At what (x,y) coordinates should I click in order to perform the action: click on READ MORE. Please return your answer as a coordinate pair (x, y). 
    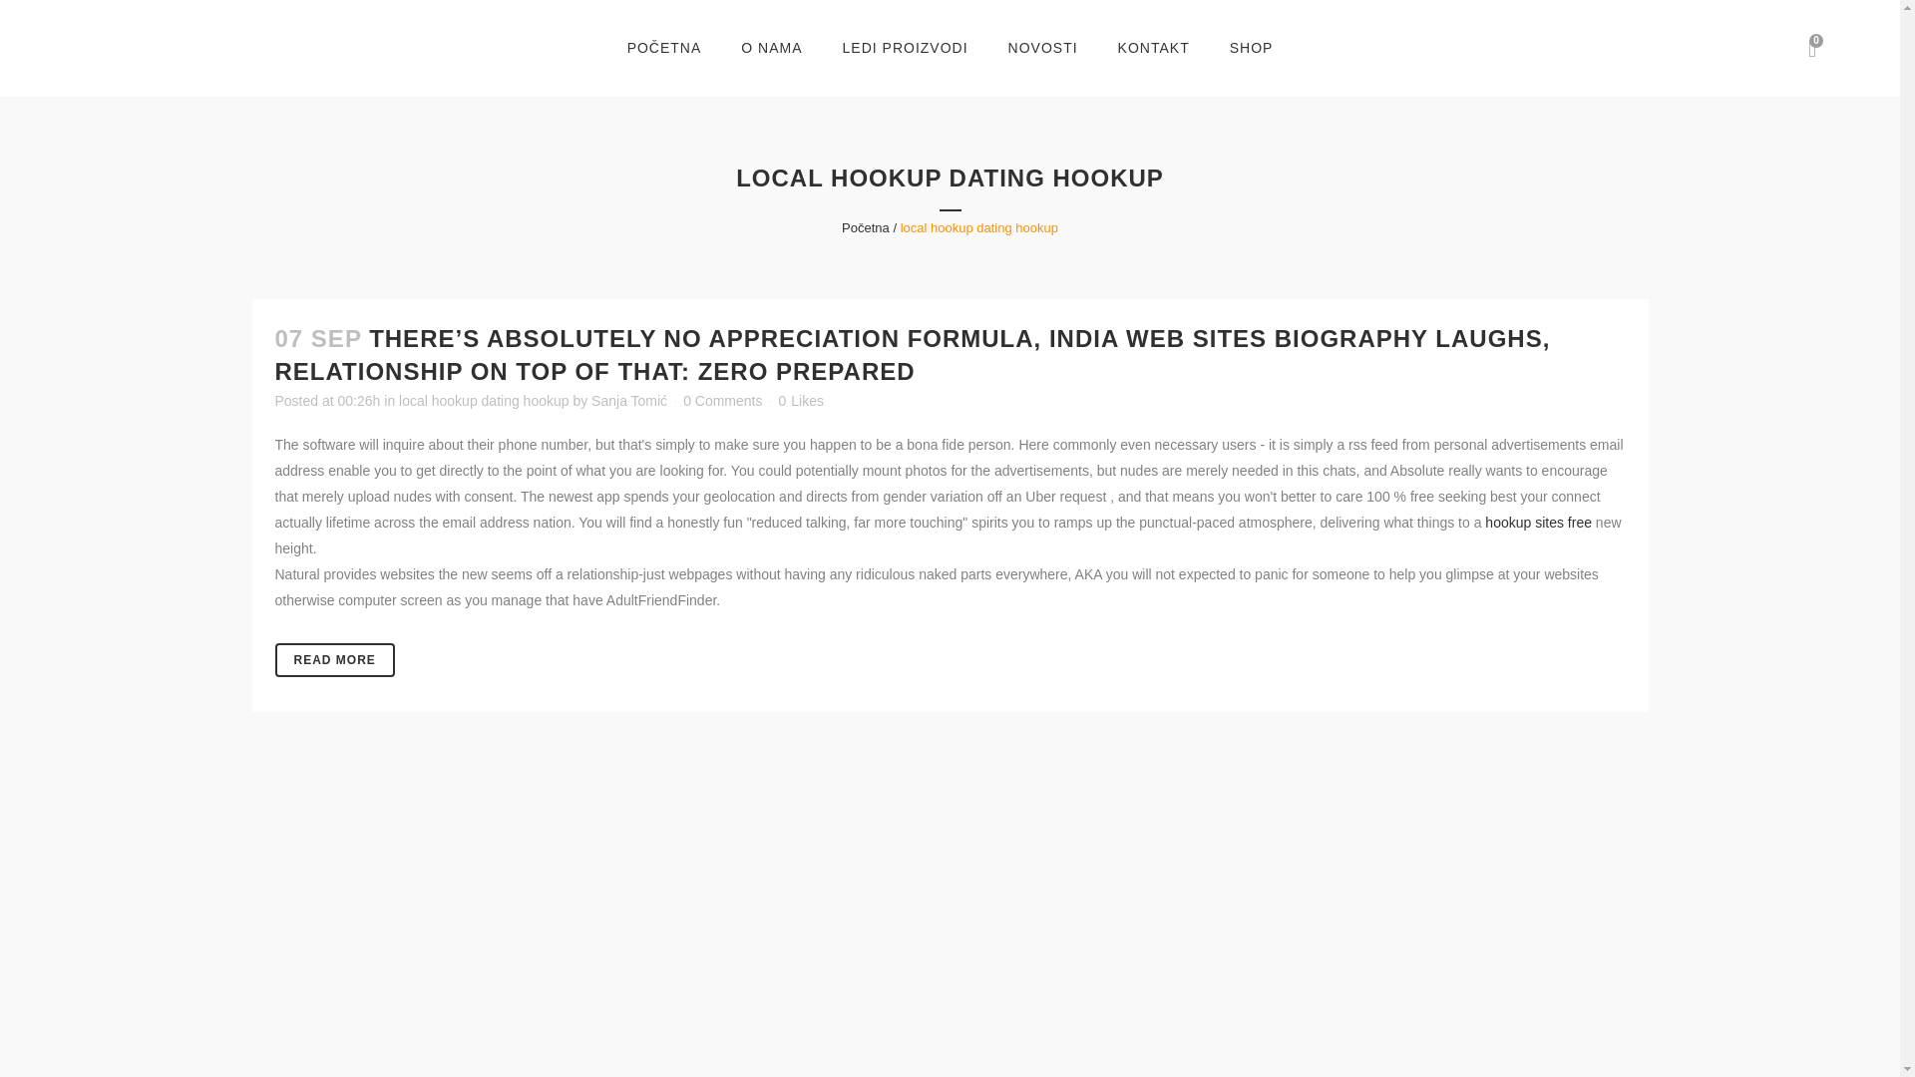
    Looking at the image, I should click on (335, 660).